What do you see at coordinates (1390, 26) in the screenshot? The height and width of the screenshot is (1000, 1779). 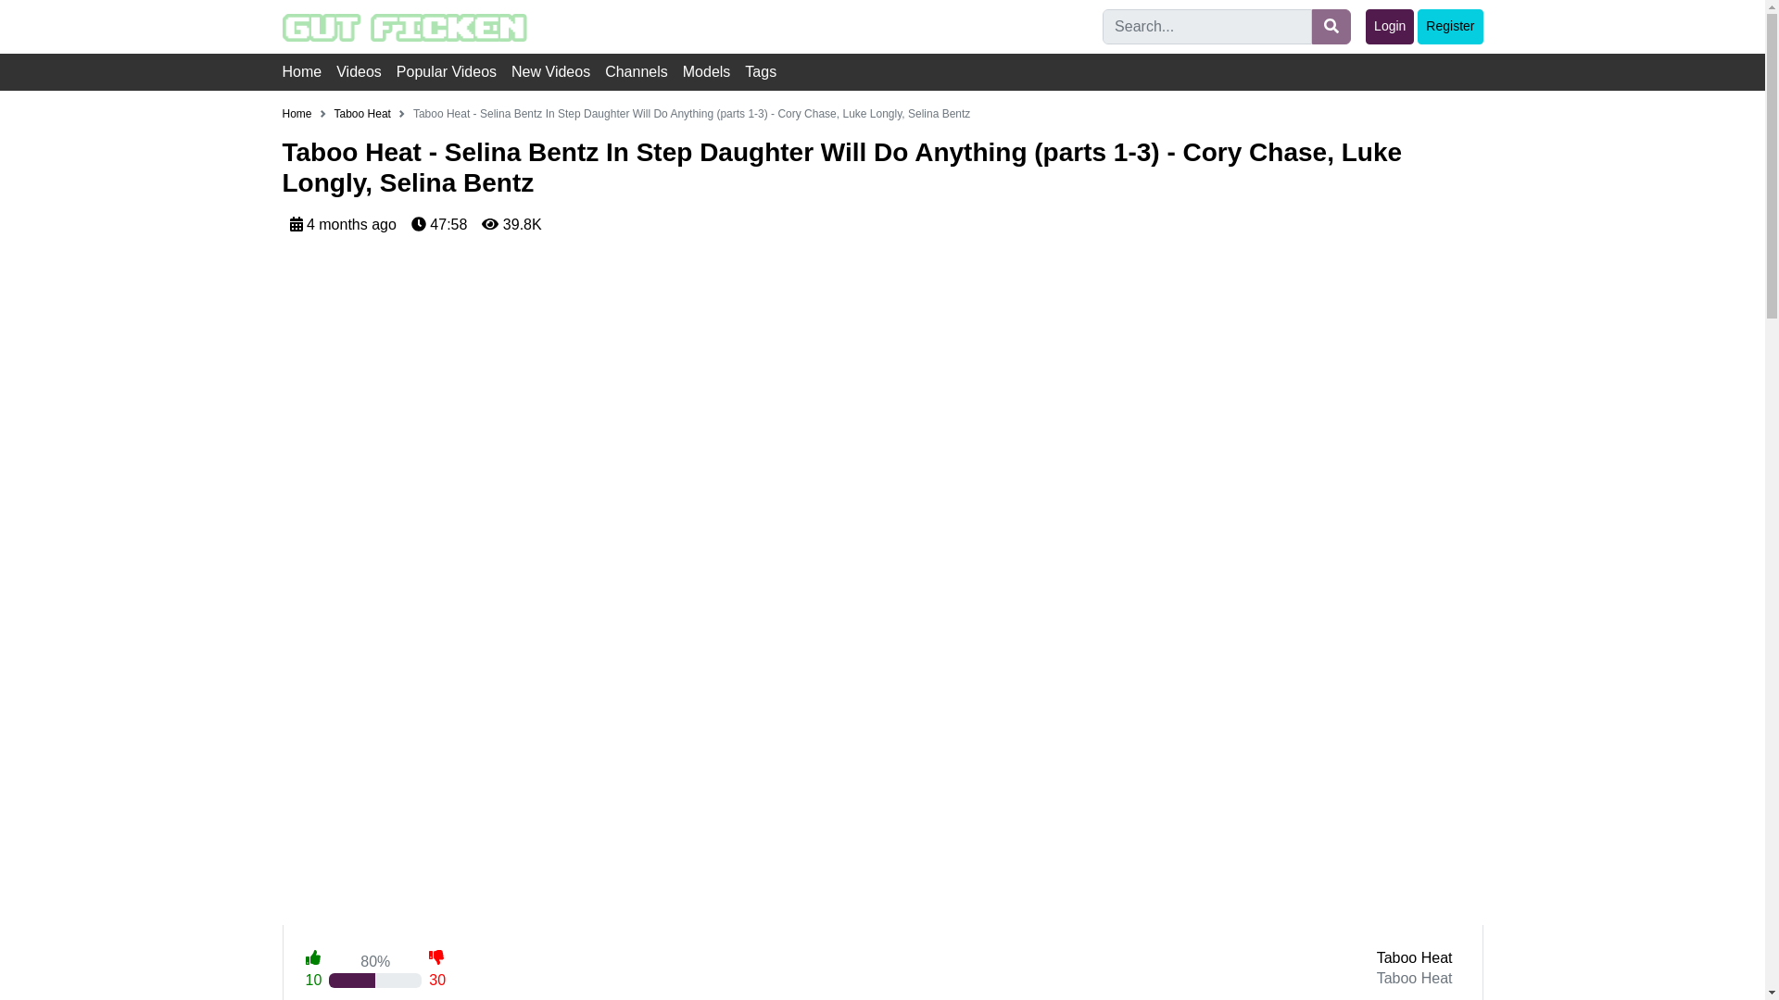 I see `Login` at bounding box center [1390, 26].